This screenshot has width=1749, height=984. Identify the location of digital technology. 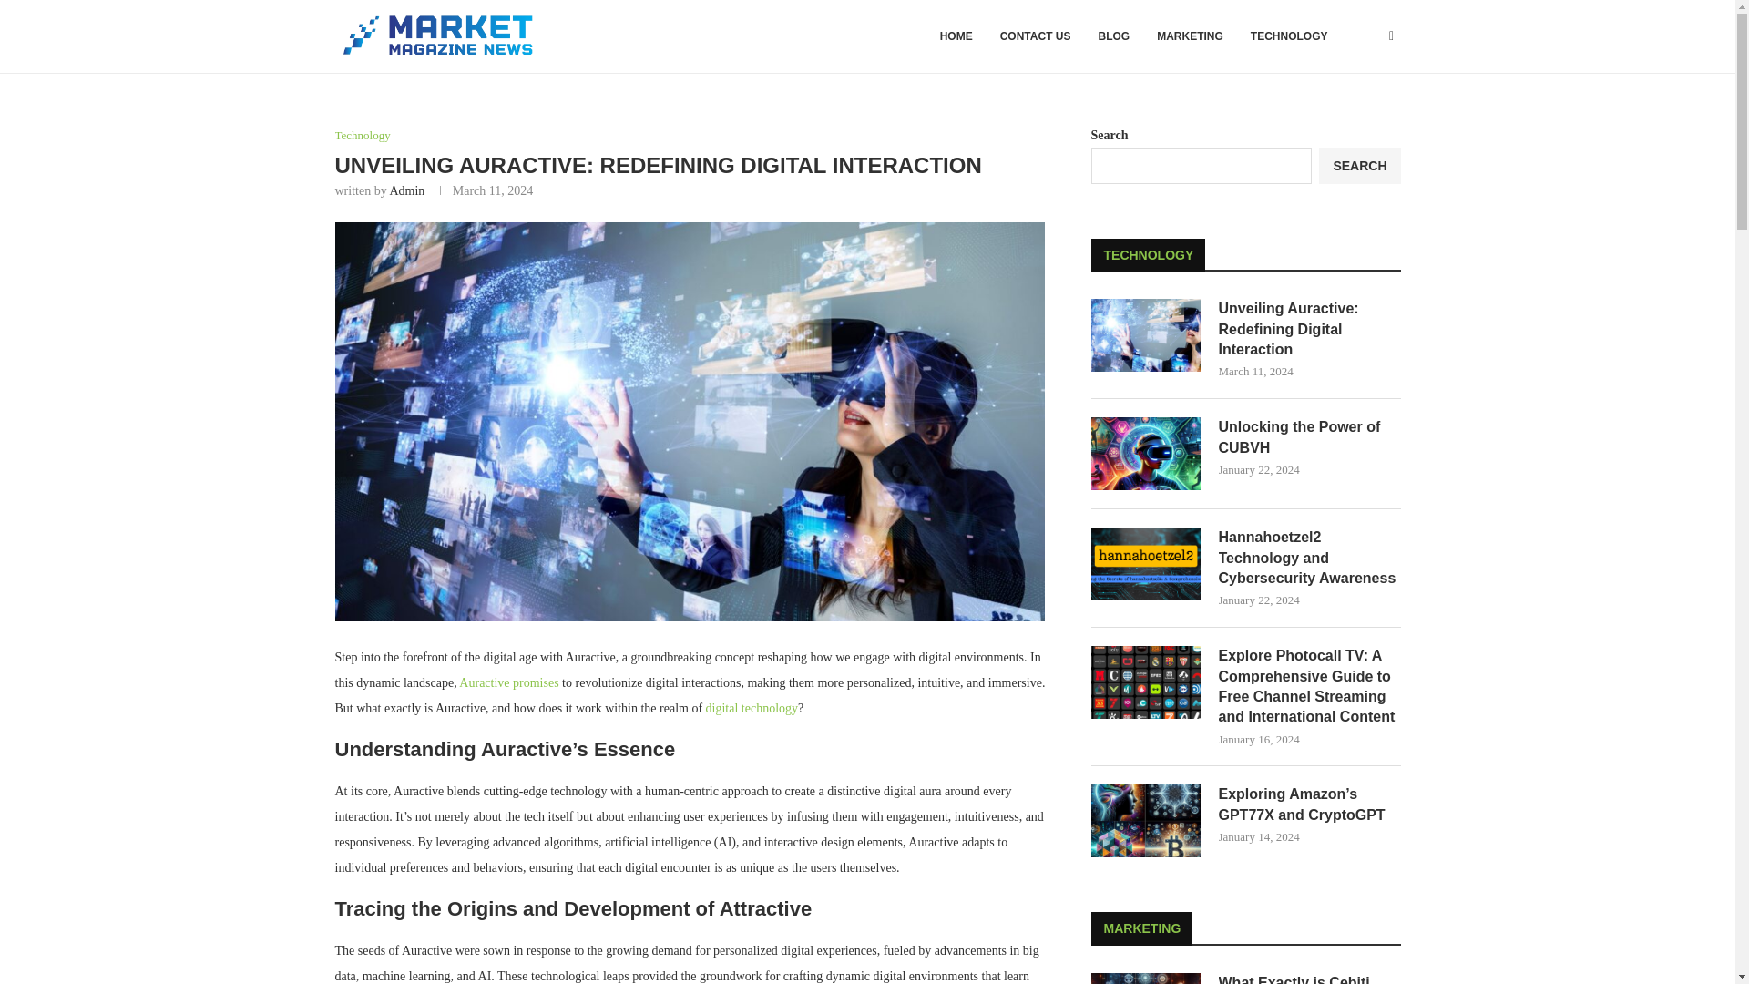
(752, 709).